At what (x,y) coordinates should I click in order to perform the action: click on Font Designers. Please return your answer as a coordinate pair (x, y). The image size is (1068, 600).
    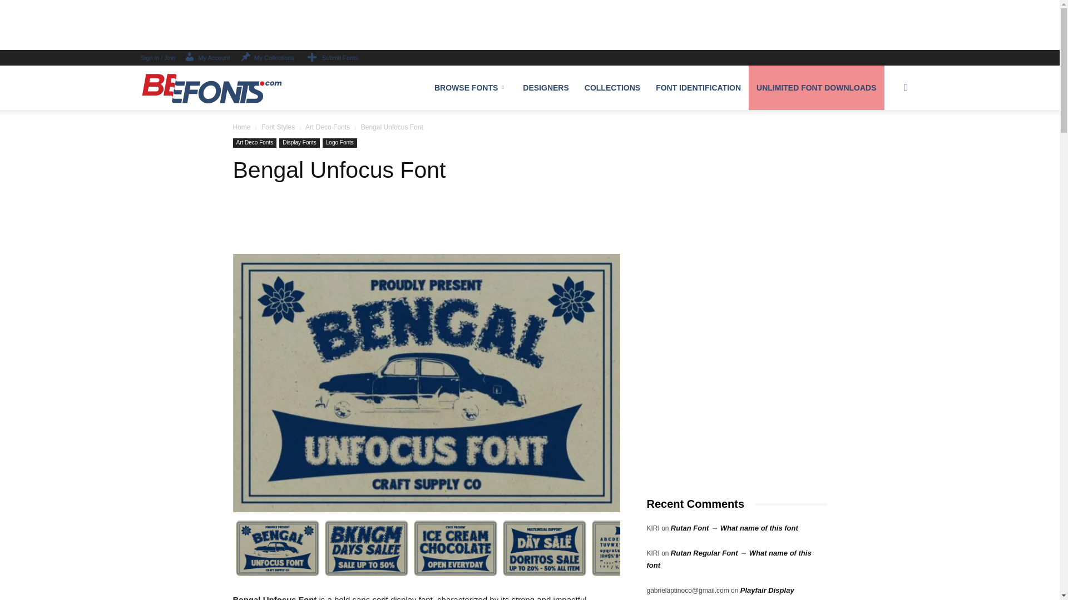
    Looking at the image, I should click on (545, 87).